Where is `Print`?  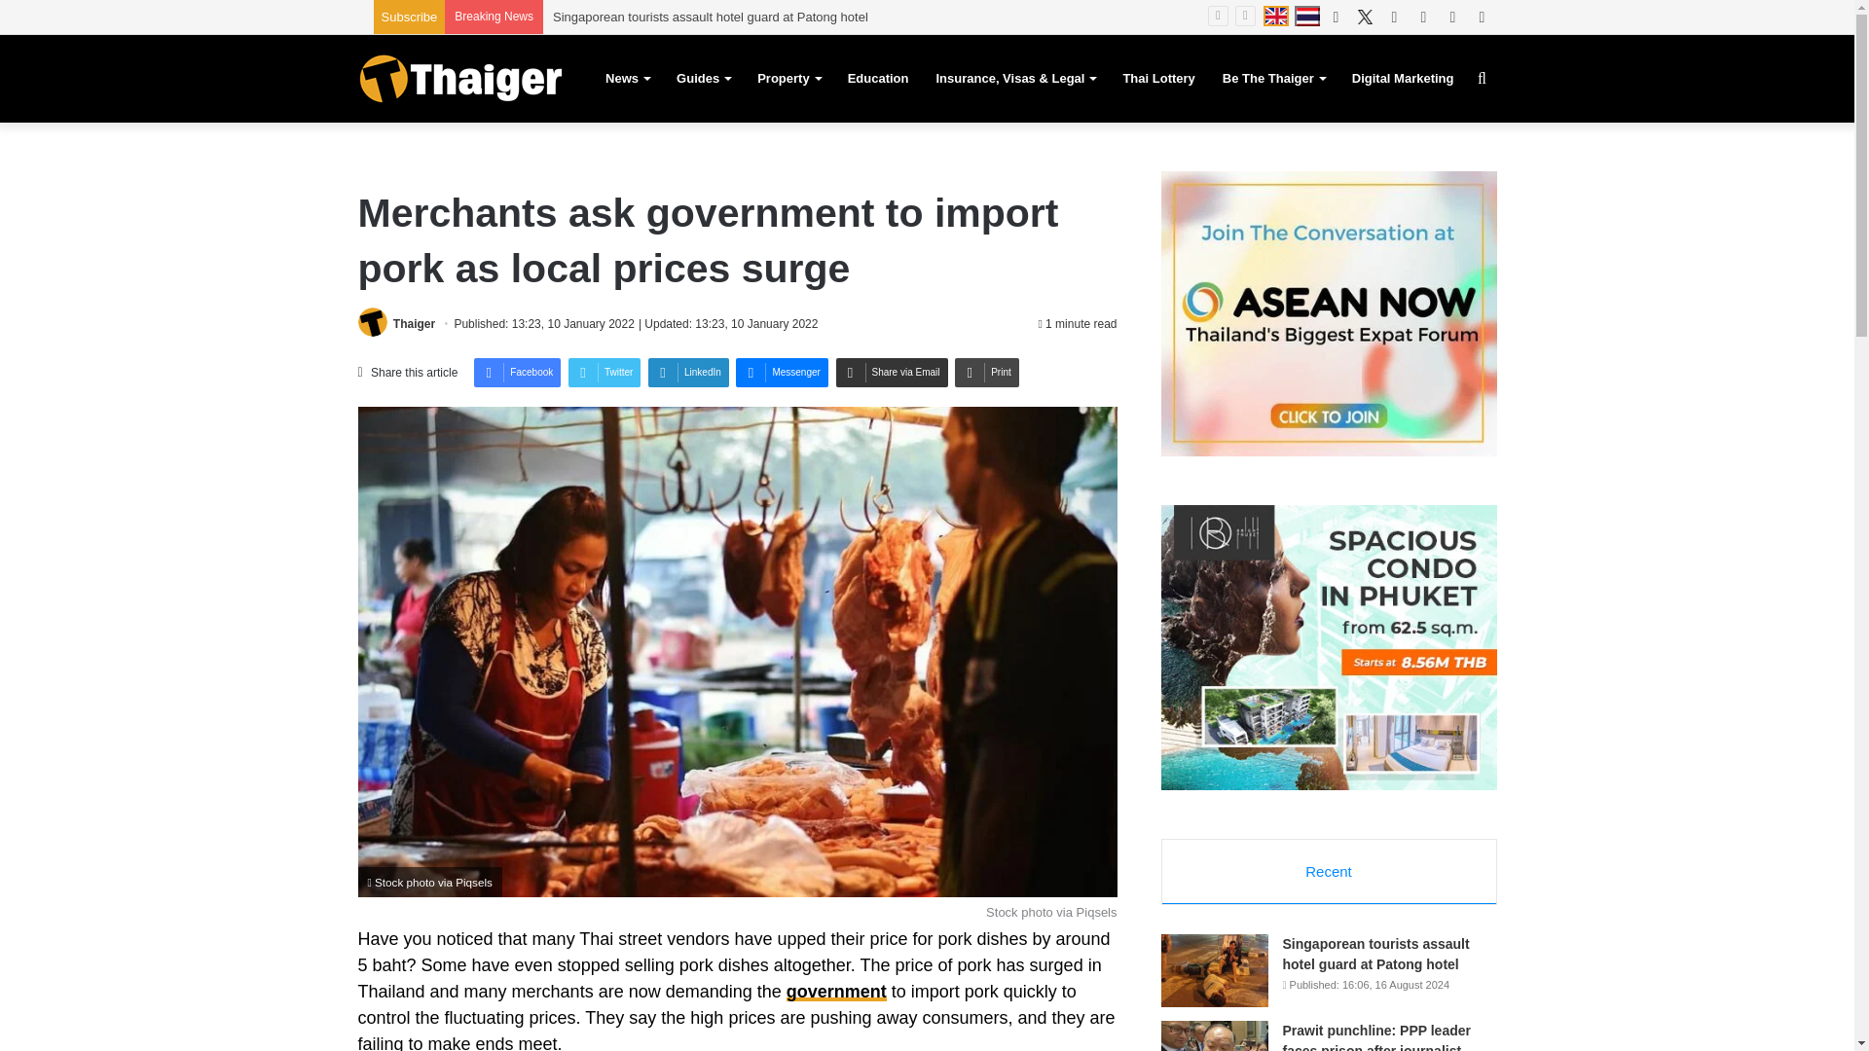 Print is located at coordinates (987, 373).